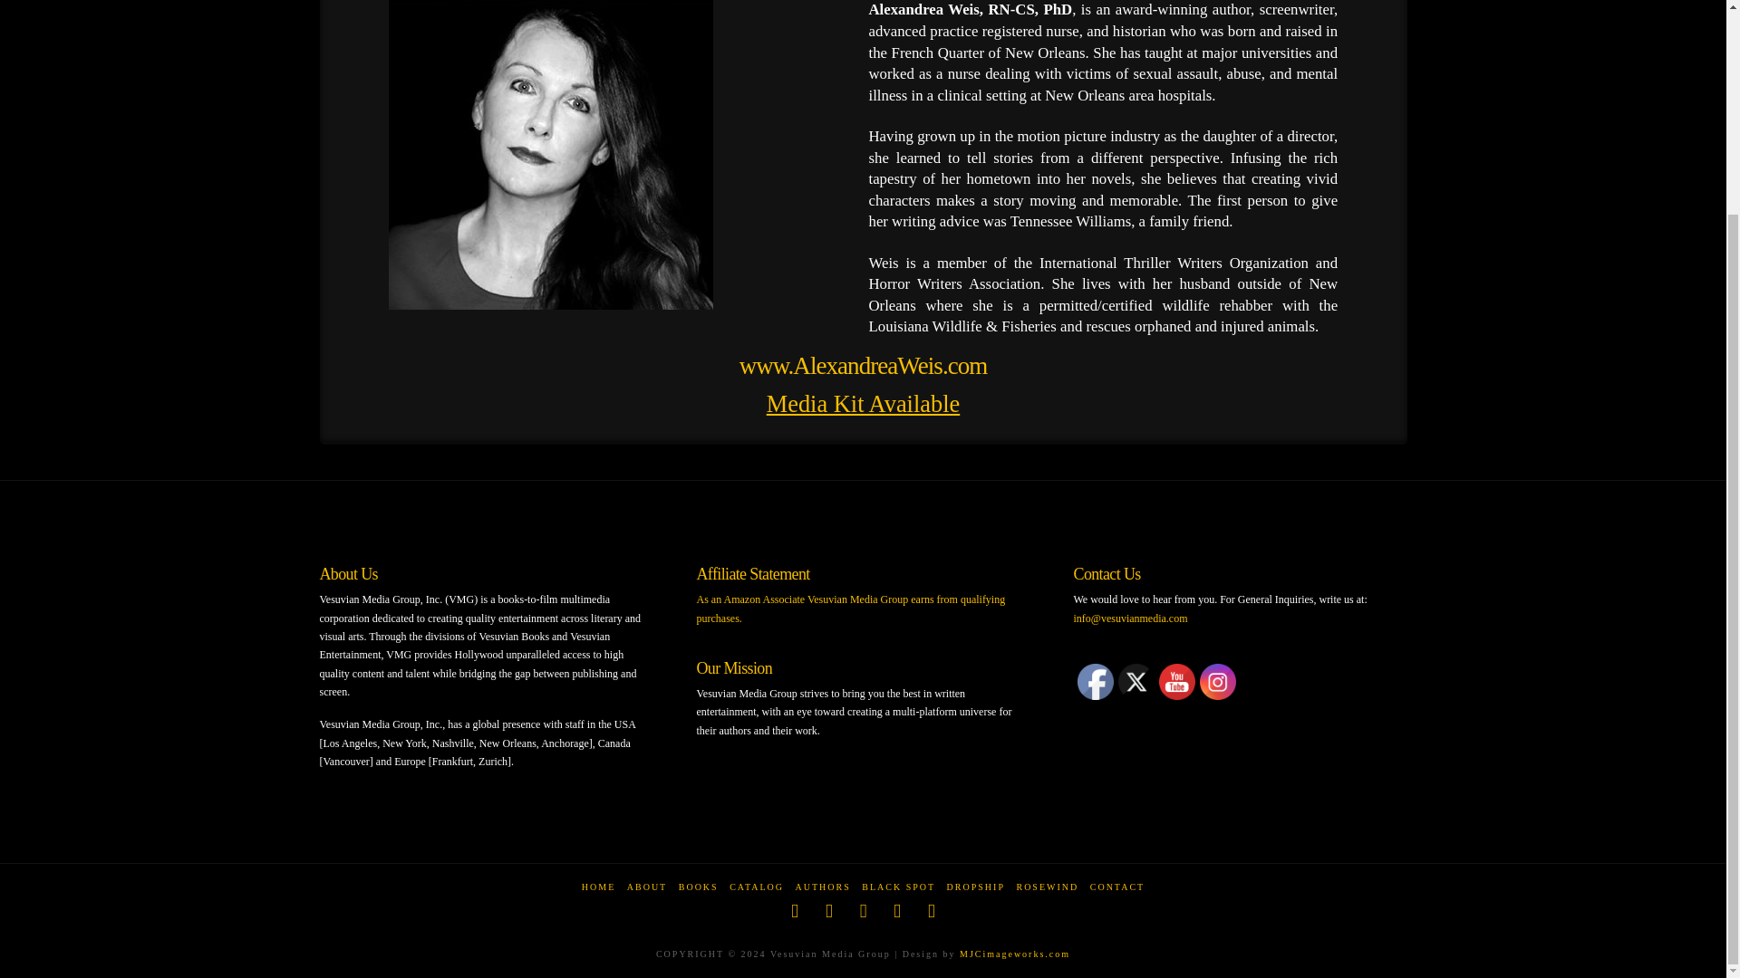 This screenshot has height=978, width=1740. What do you see at coordinates (1218, 682) in the screenshot?
I see `Instagram` at bounding box center [1218, 682].